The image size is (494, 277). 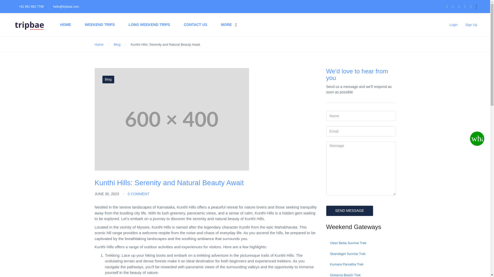 I want to click on SEND MESSAGE, so click(x=349, y=211).